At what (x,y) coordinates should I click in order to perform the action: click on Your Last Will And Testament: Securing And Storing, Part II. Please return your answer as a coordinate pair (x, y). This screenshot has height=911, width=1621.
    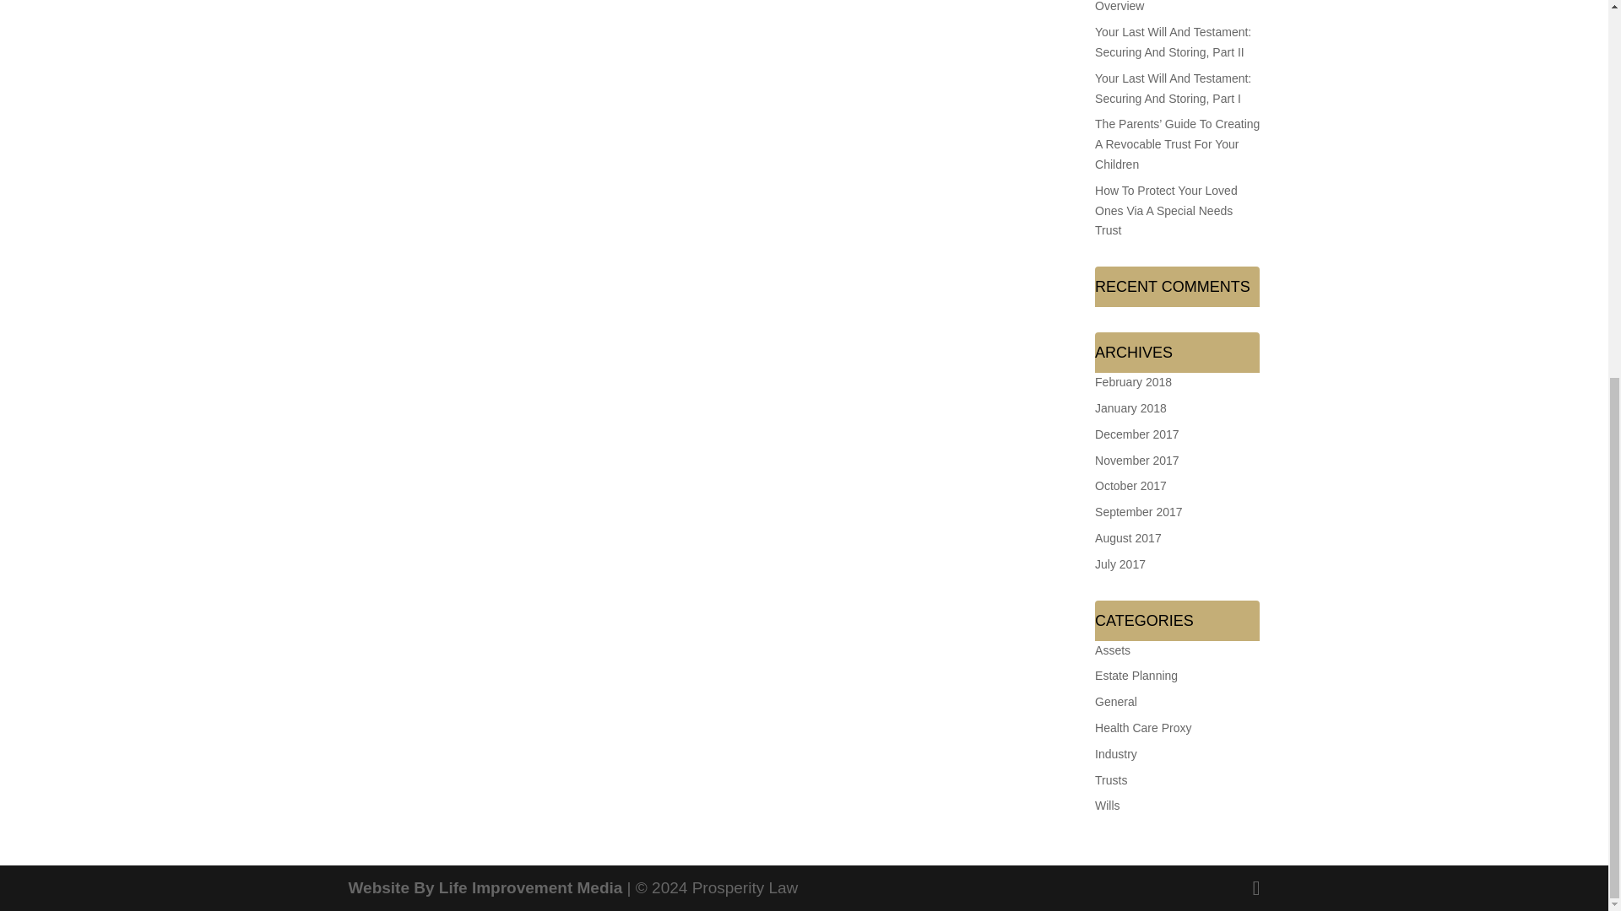
    Looking at the image, I should click on (1174, 42).